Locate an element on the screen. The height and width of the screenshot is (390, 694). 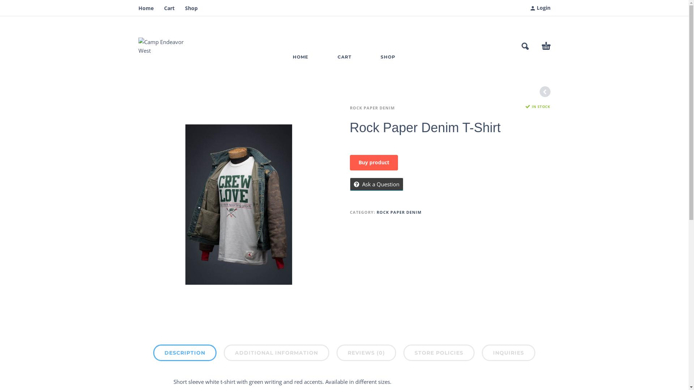
SHOP is located at coordinates (388, 56).